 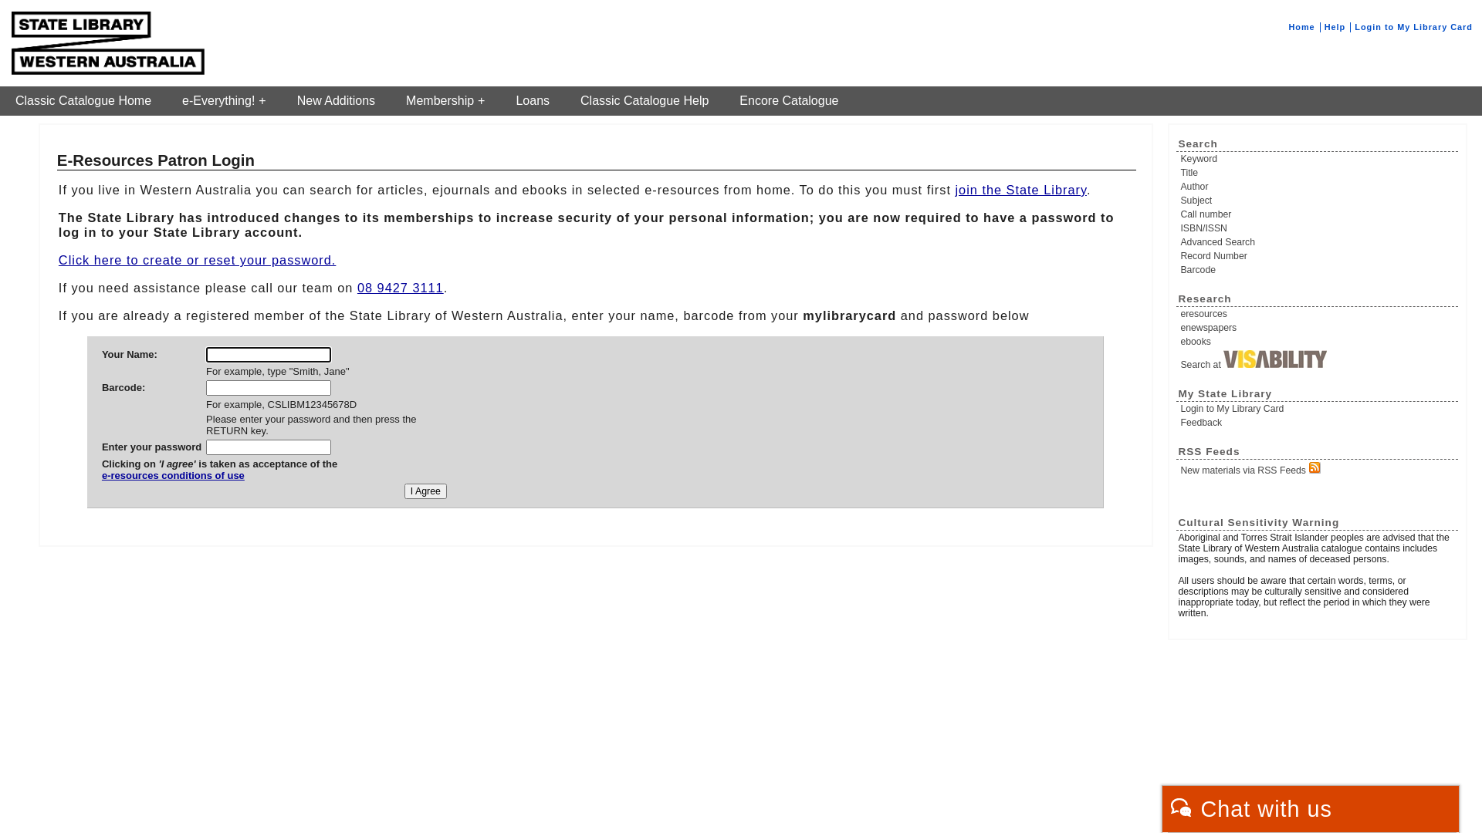 I want to click on eresources, so click(x=1318, y=314).